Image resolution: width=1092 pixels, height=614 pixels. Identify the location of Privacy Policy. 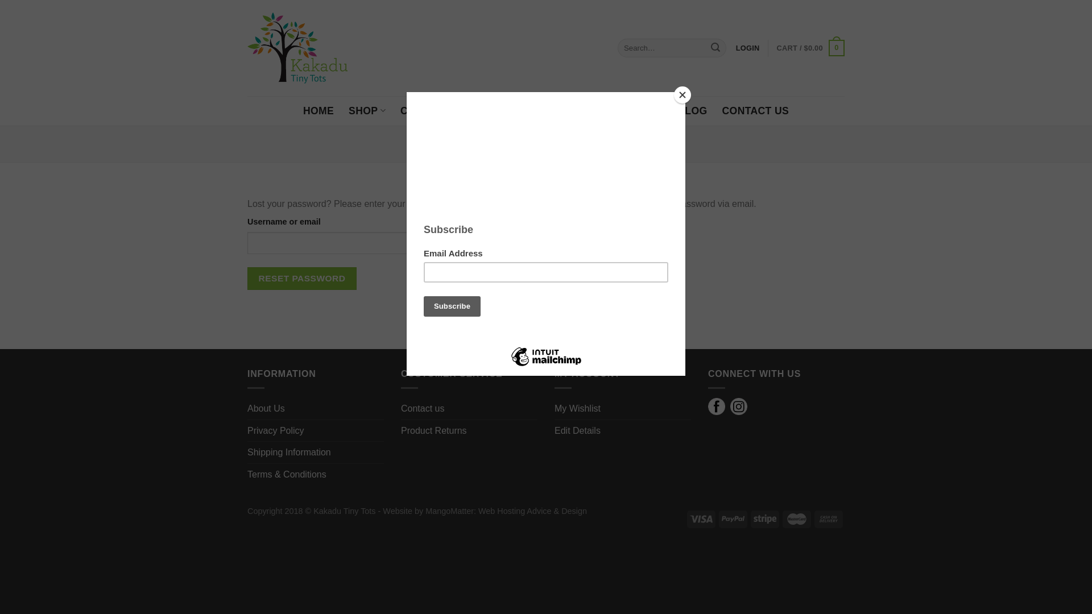
(276, 431).